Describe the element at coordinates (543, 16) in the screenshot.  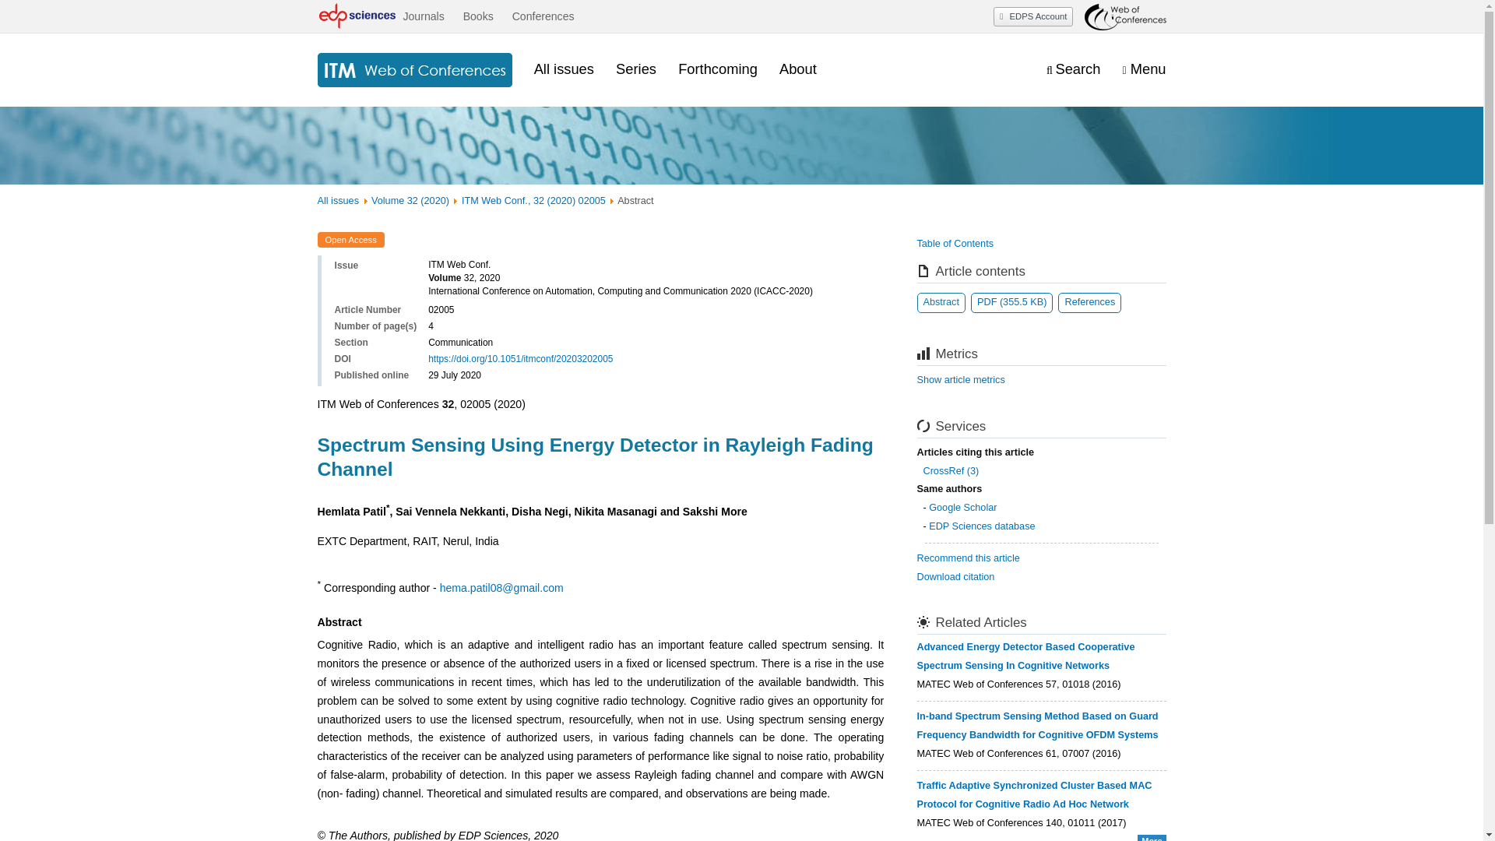
I see `Conferences` at that location.